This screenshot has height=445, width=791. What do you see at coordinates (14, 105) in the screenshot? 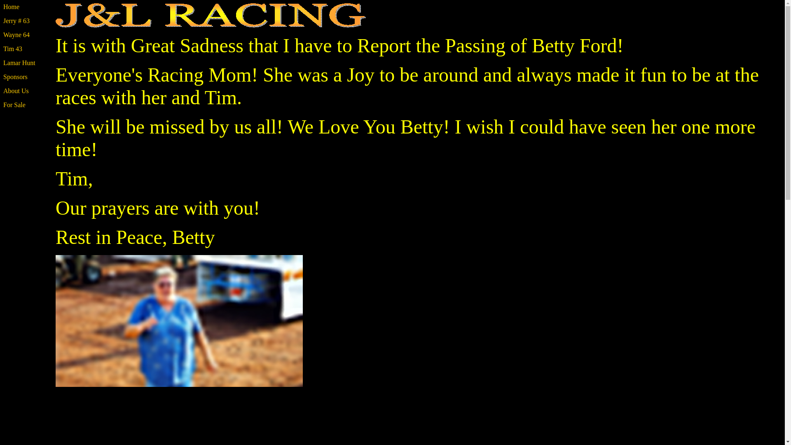
I see `For Sale` at bounding box center [14, 105].